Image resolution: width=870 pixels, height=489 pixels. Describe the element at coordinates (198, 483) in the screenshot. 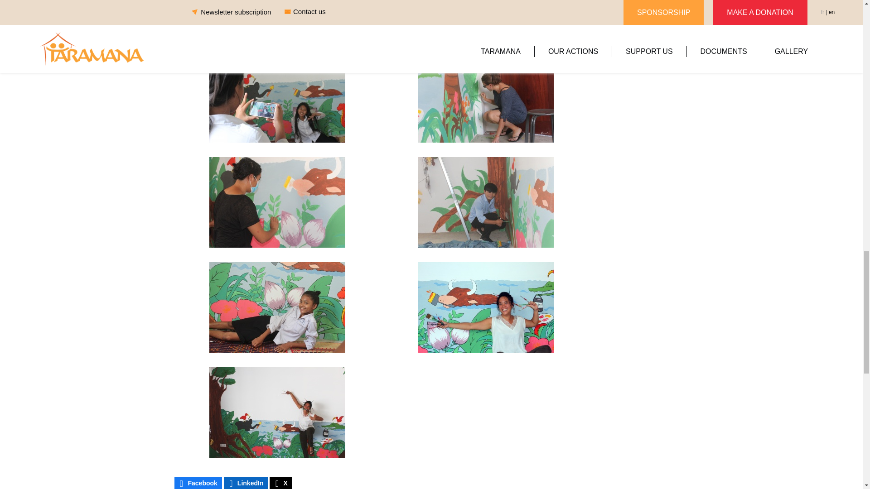

I see `Share this article on Facebook` at that location.